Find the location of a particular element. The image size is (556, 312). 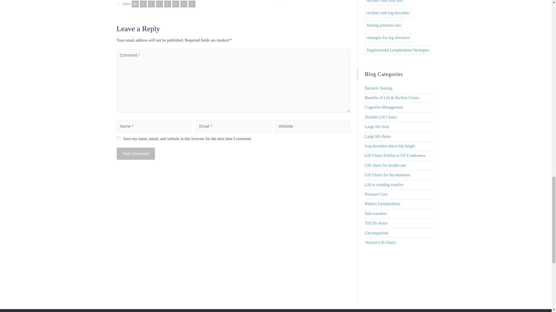

yes is located at coordinates (118, 138).